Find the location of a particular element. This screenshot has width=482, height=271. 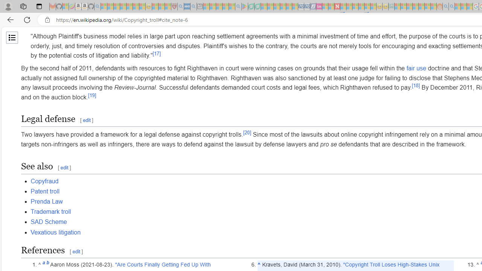

google - Search - Sleeping is located at coordinates (238, 7).